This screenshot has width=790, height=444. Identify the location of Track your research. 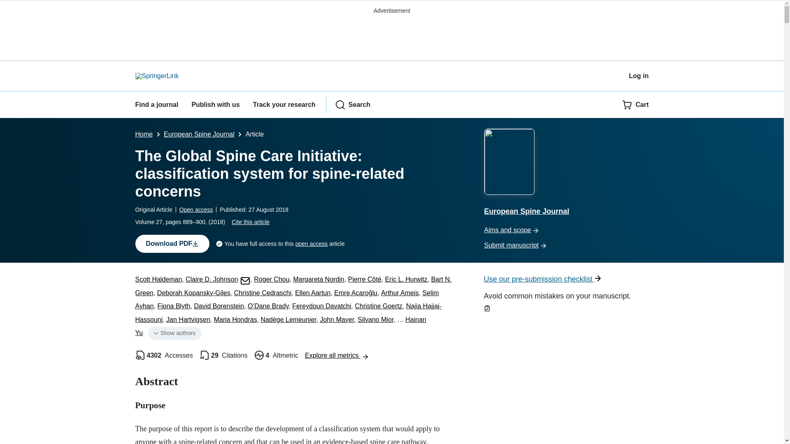
(284, 104).